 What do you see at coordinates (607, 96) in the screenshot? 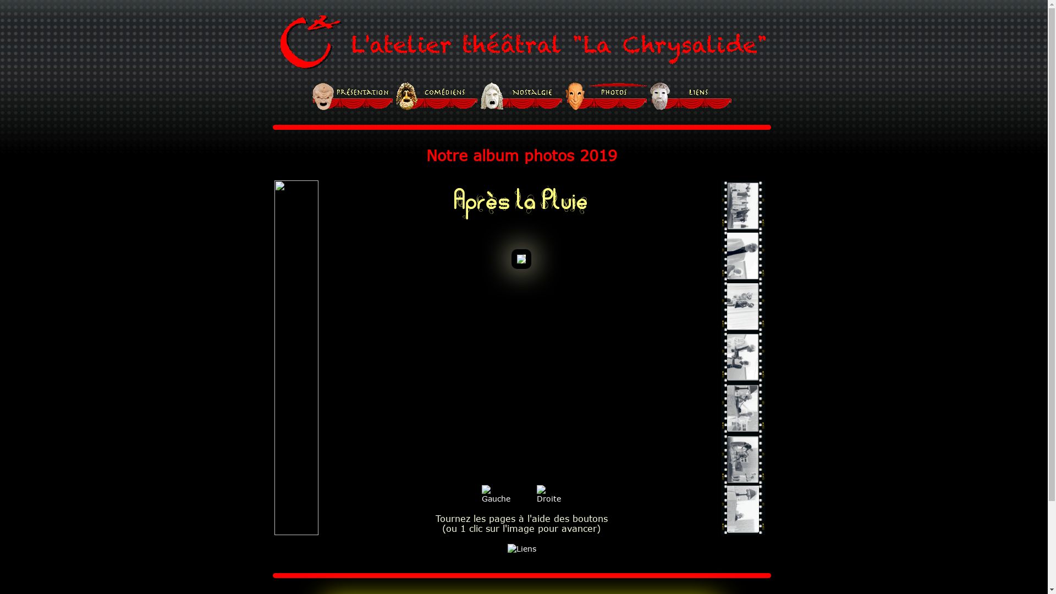
I see `Photos` at bounding box center [607, 96].